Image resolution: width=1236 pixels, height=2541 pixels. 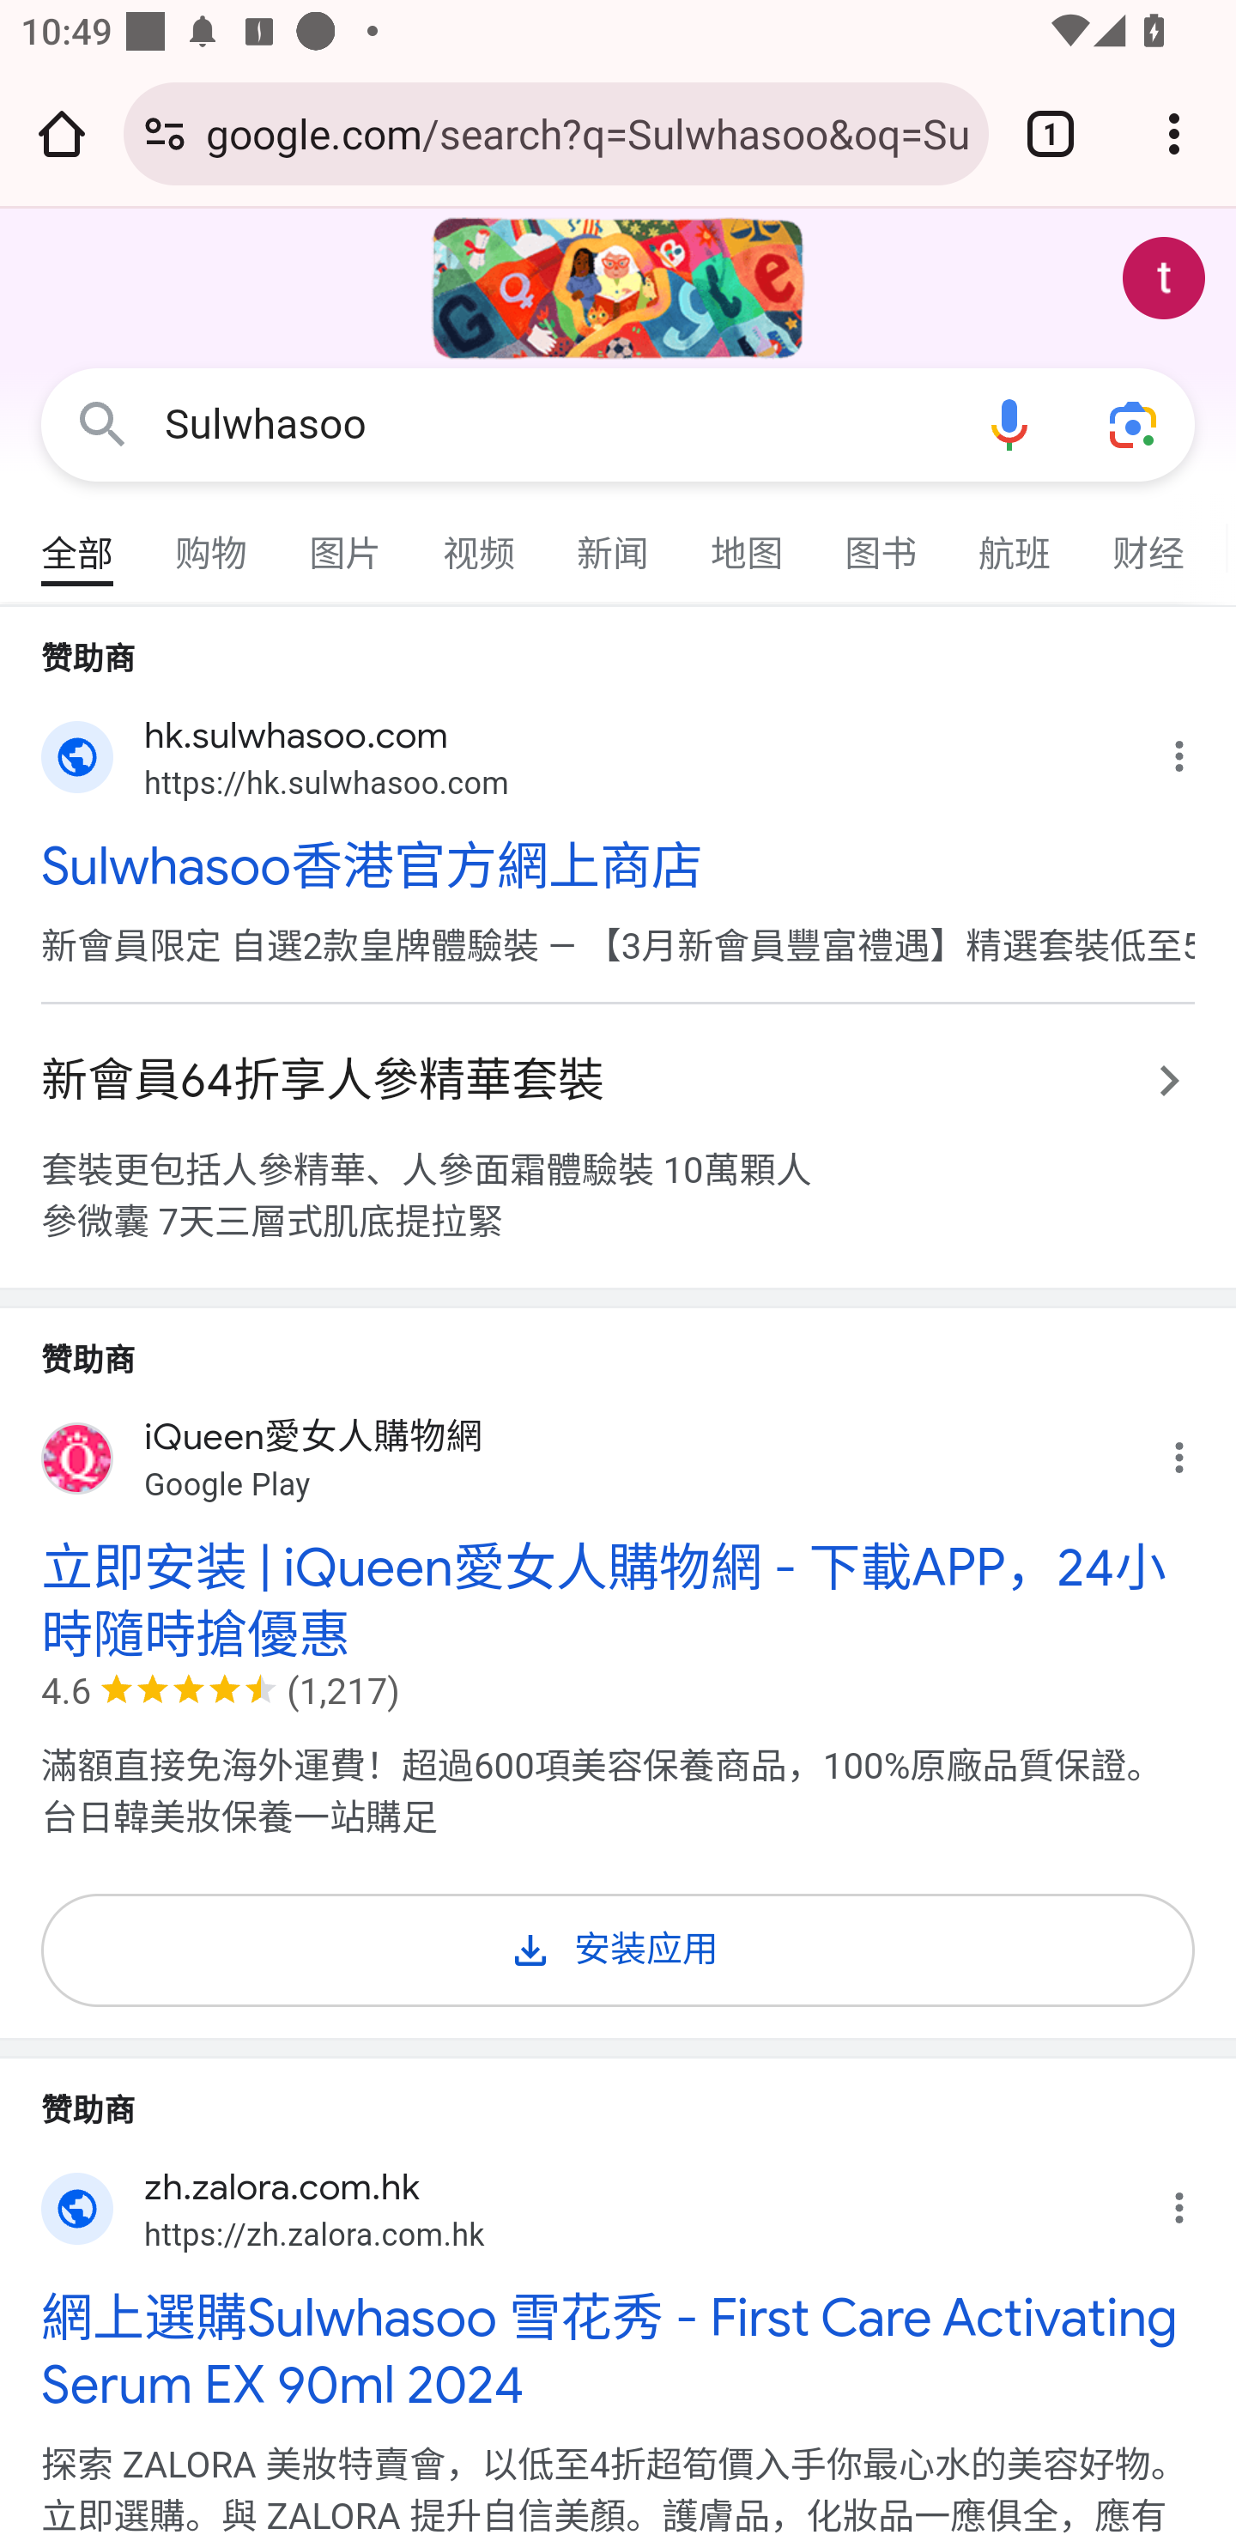 I want to click on 使用拍照功能或照片进行搜索, so click(x=1133, y=426).